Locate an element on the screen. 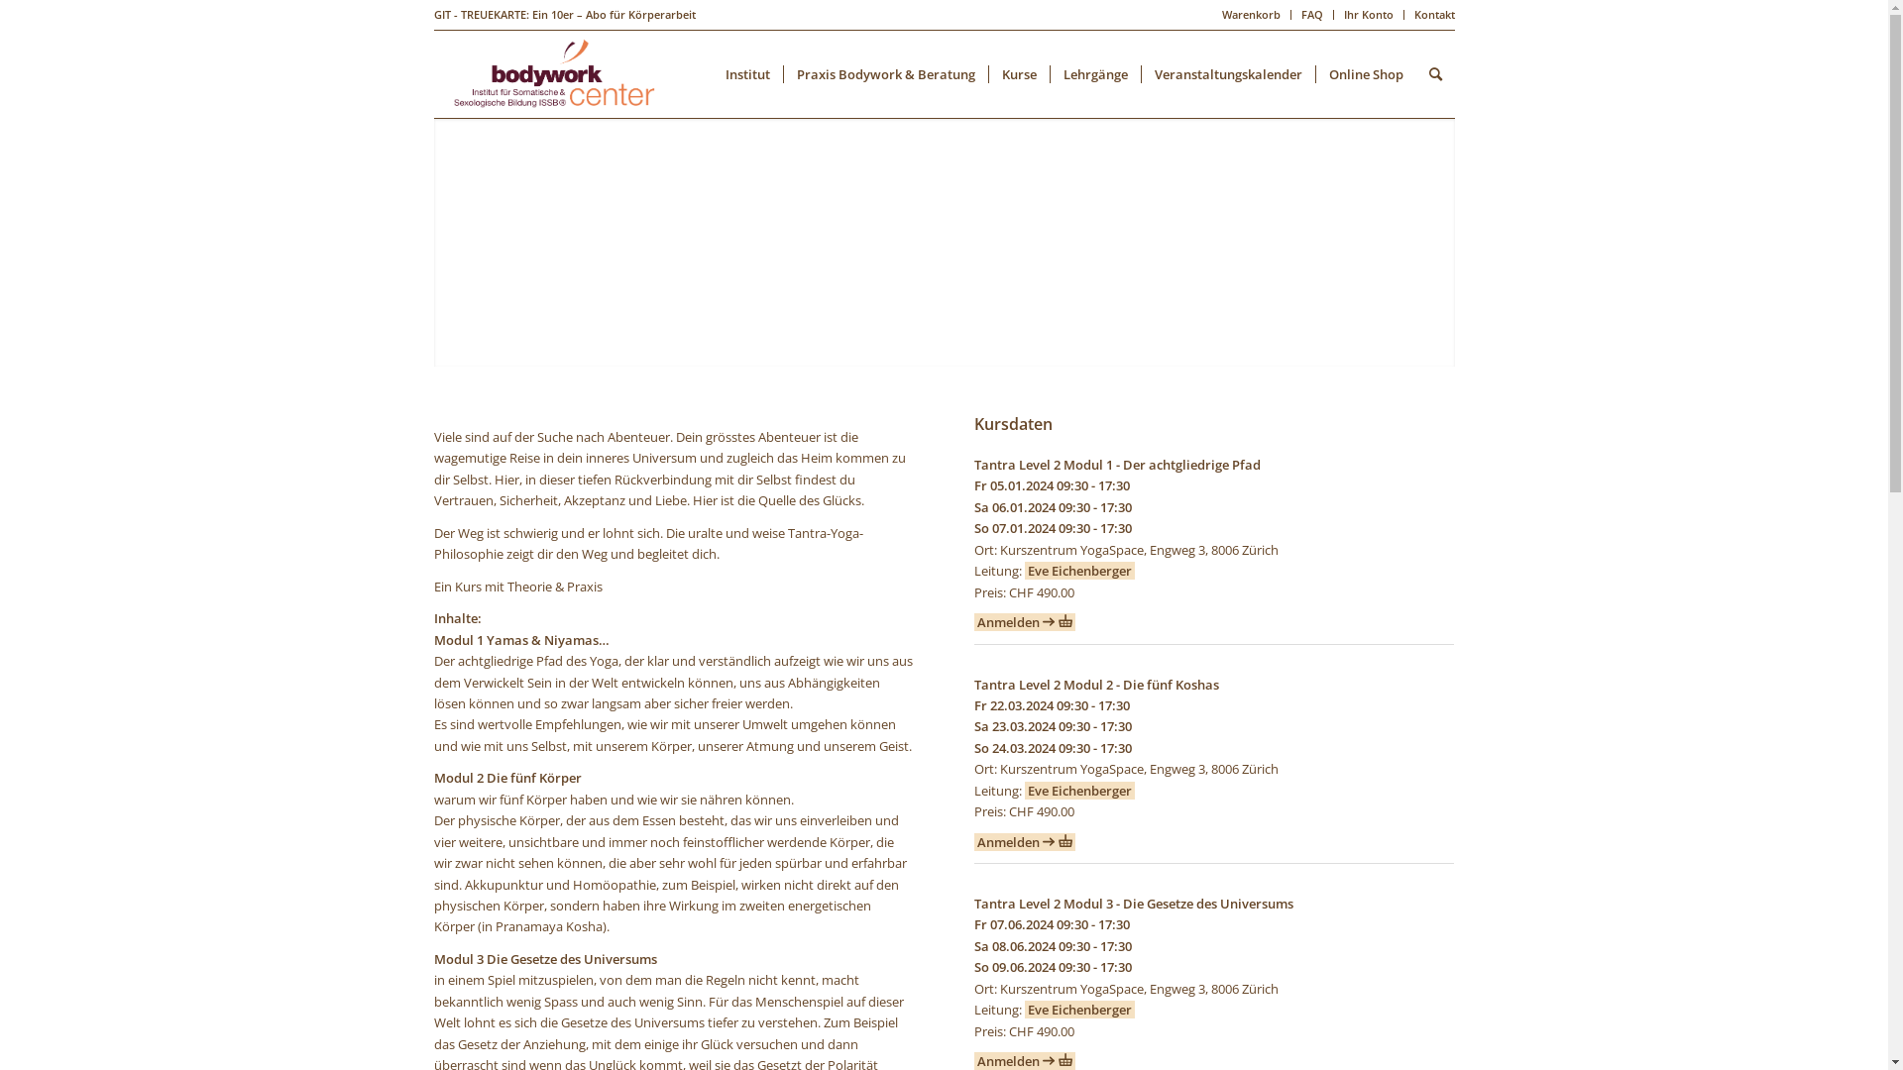 The width and height of the screenshot is (1903, 1070). Kontakt is located at coordinates (1433, 14).